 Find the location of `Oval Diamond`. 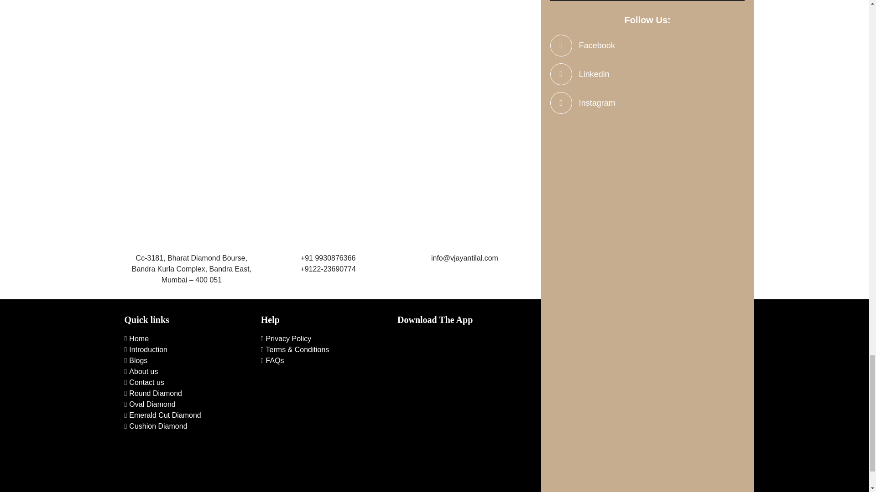

Oval Diamond is located at coordinates (150, 405).